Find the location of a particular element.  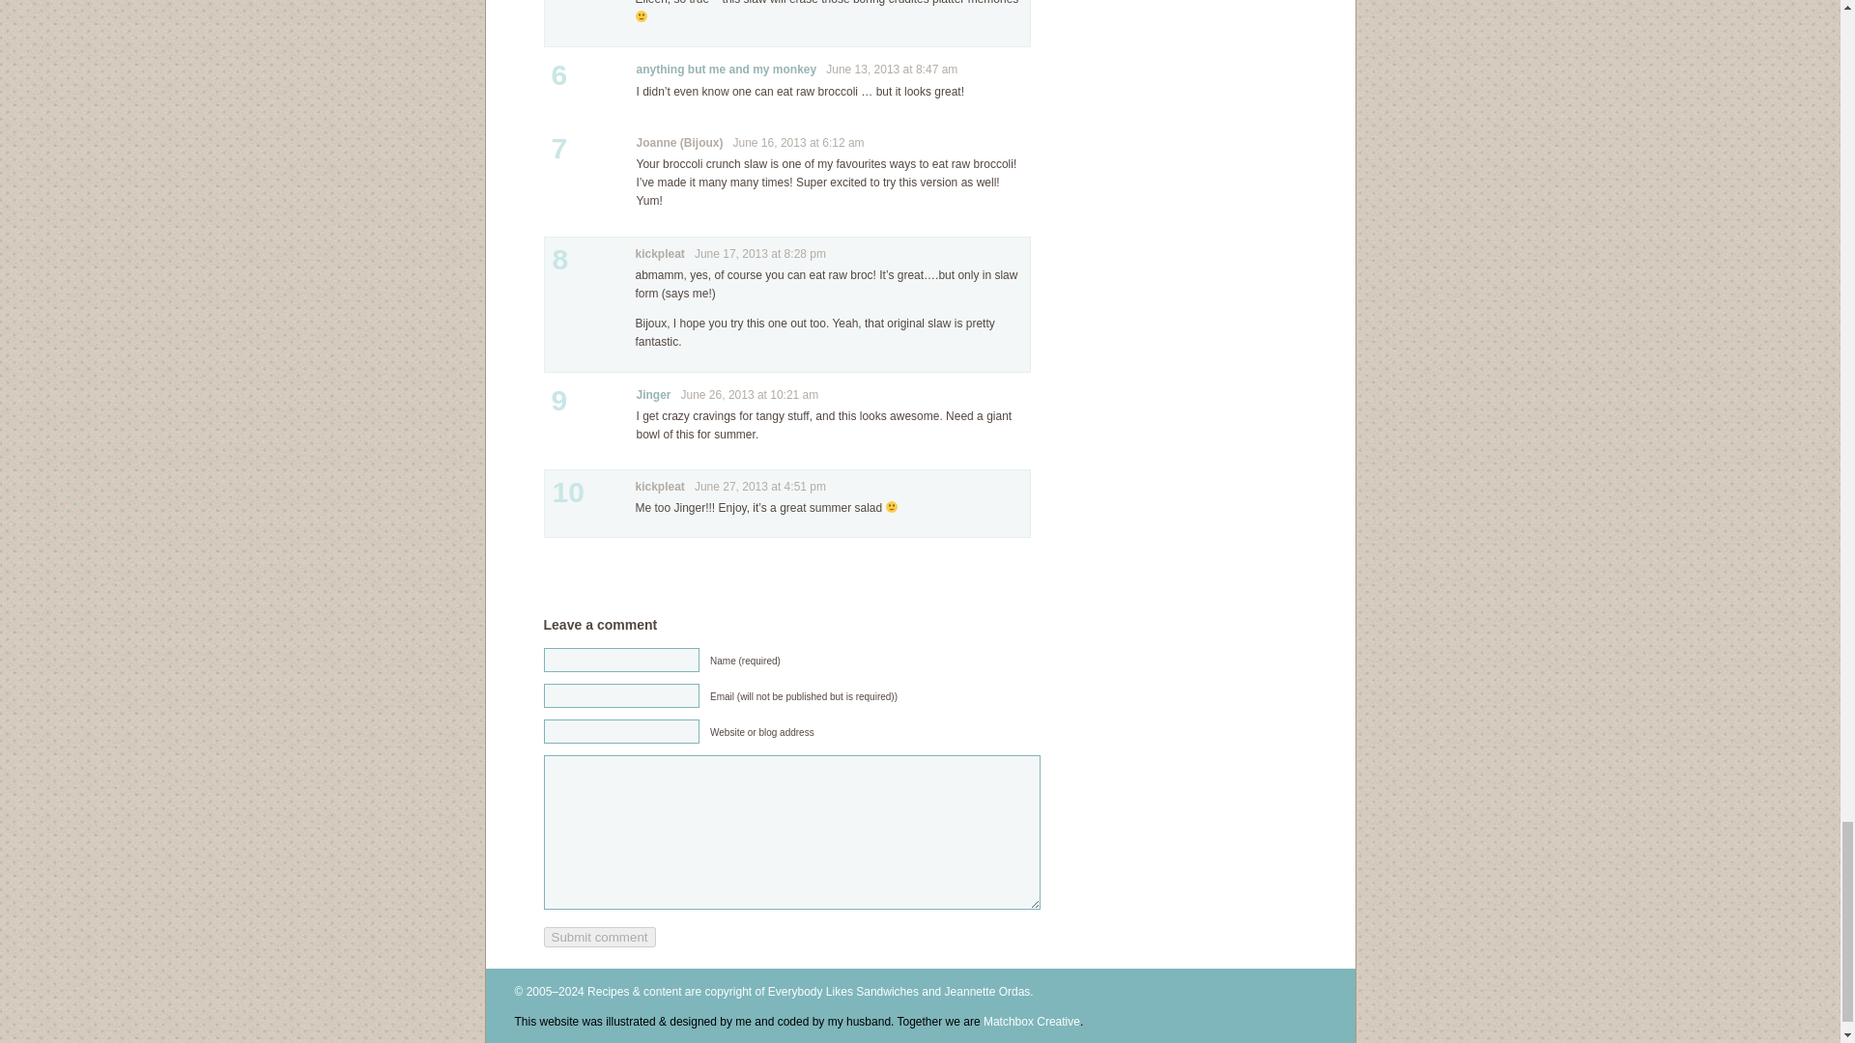

Submit comment is located at coordinates (599, 937).